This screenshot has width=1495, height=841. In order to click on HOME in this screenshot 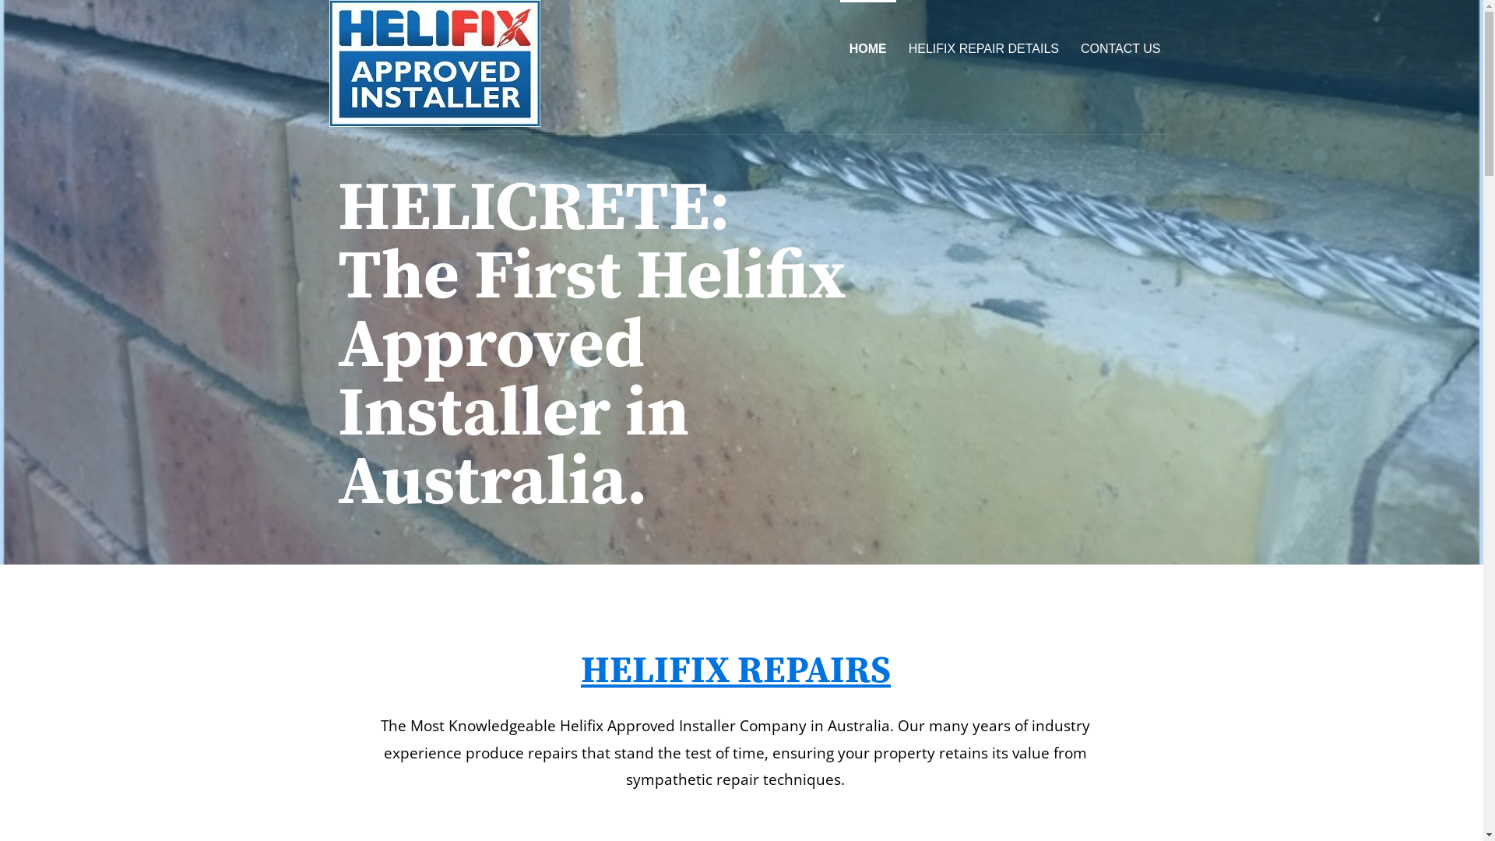, I will do `click(868, 48)`.